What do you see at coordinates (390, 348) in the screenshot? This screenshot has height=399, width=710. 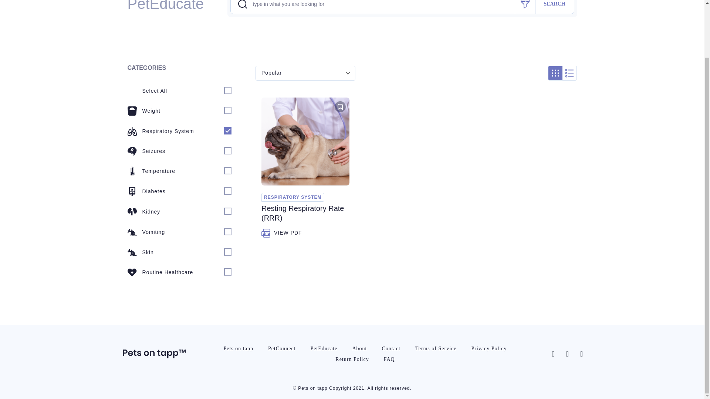 I see `Contact` at bounding box center [390, 348].